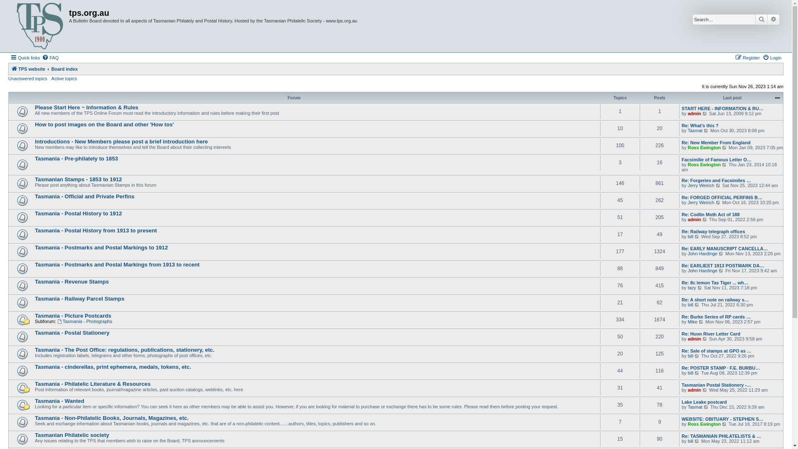 Image resolution: width=798 pixels, height=449 pixels. I want to click on Tasmania - Postal History to 1912, so click(78, 214).